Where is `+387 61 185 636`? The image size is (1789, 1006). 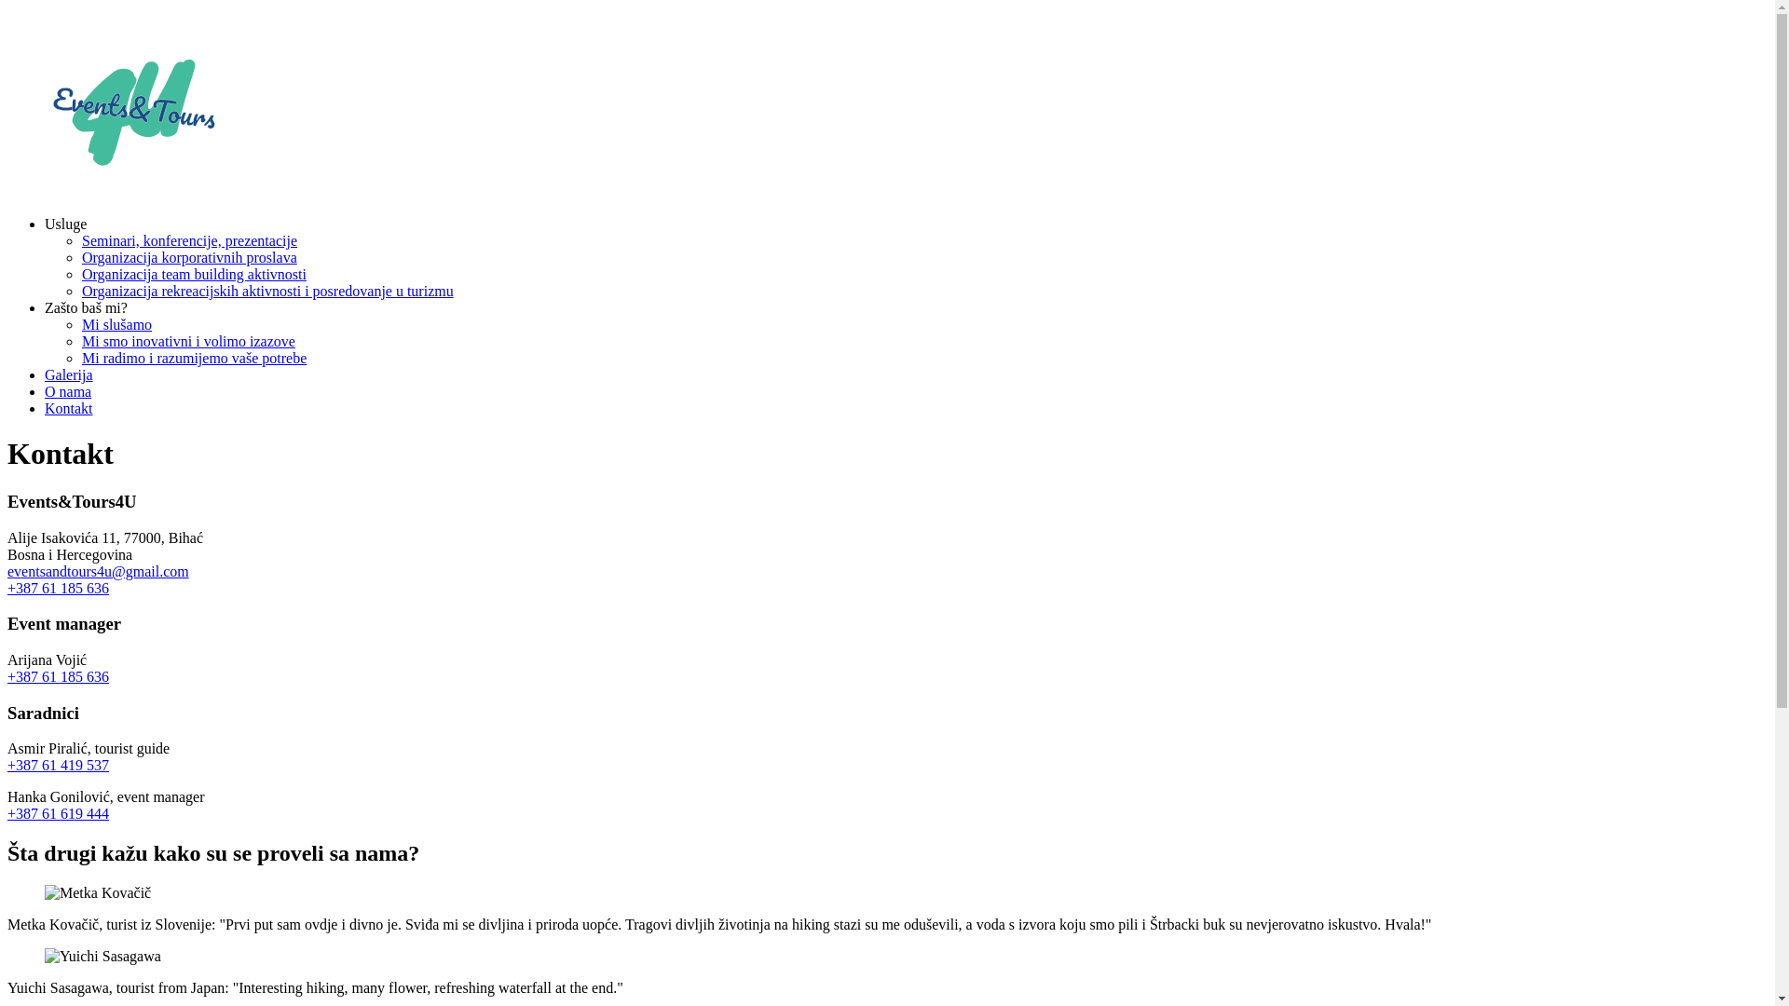
+387 61 185 636 is located at coordinates (58, 589).